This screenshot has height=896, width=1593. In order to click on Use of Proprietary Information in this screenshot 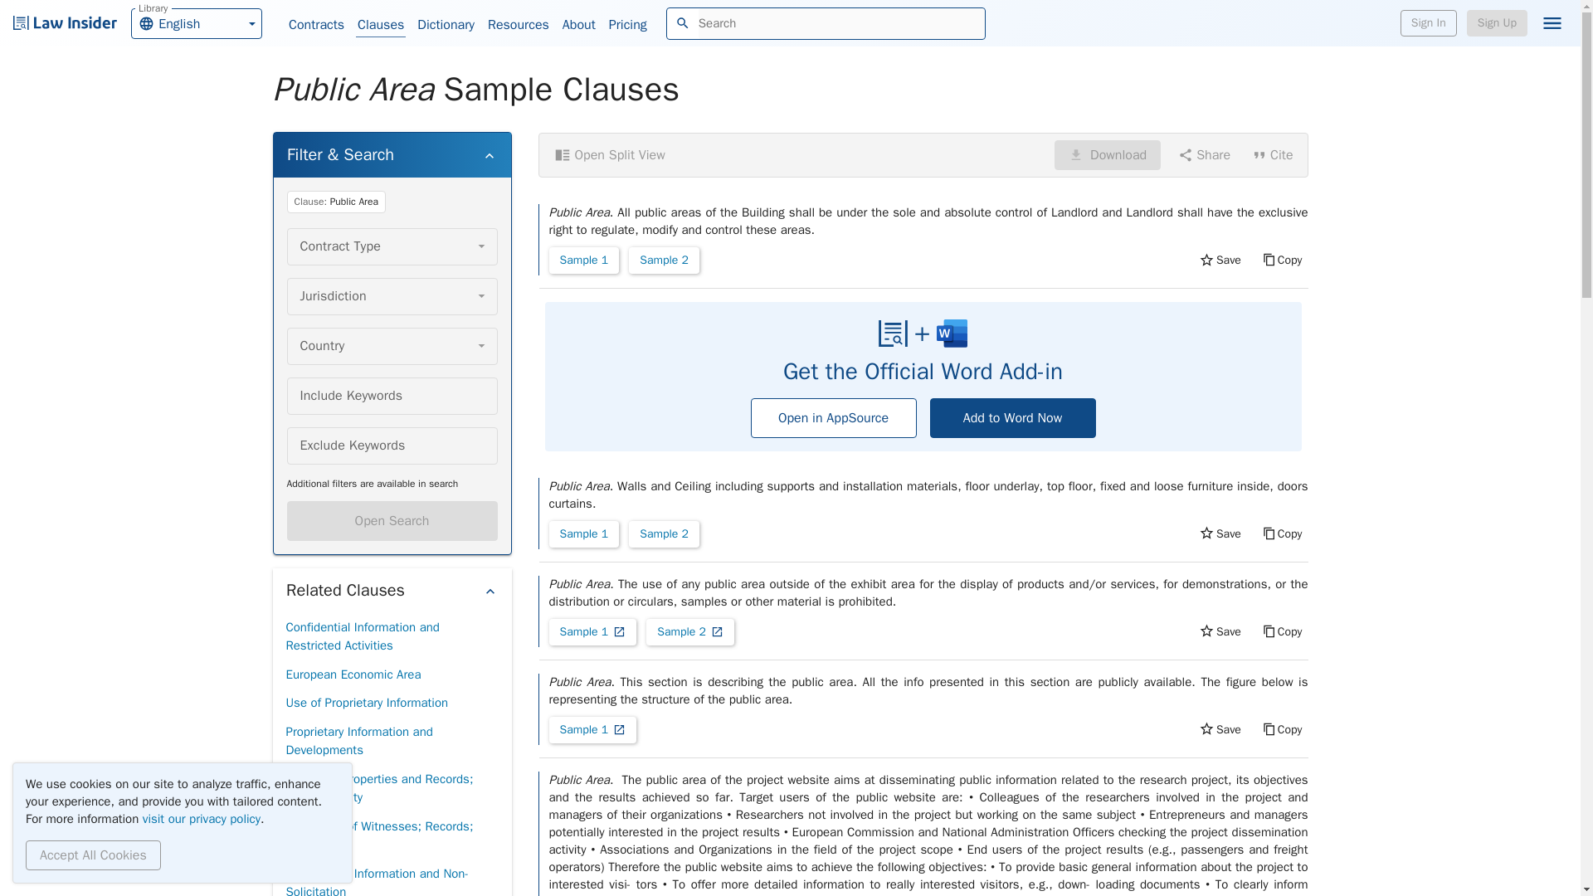, I will do `click(366, 704)`.